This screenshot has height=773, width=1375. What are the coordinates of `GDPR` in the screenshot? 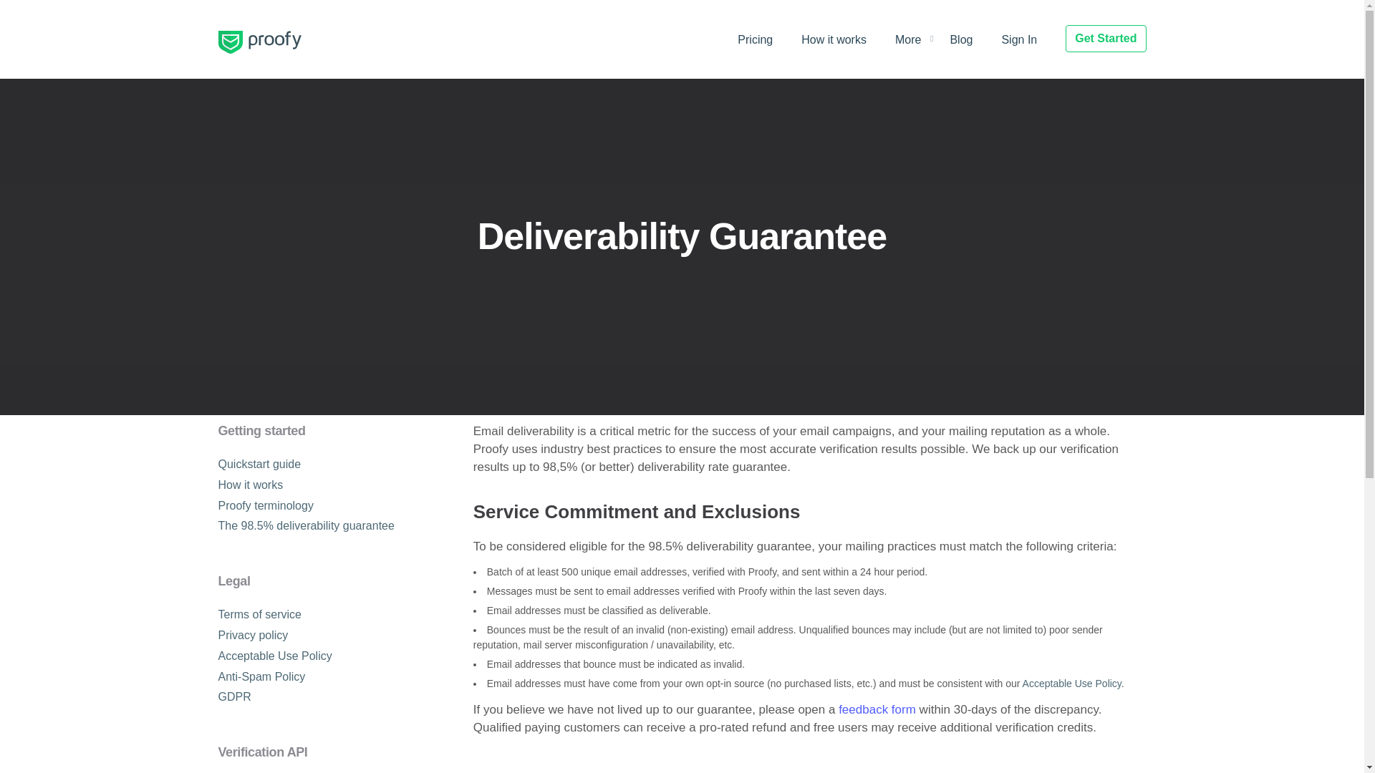 It's located at (233, 696).